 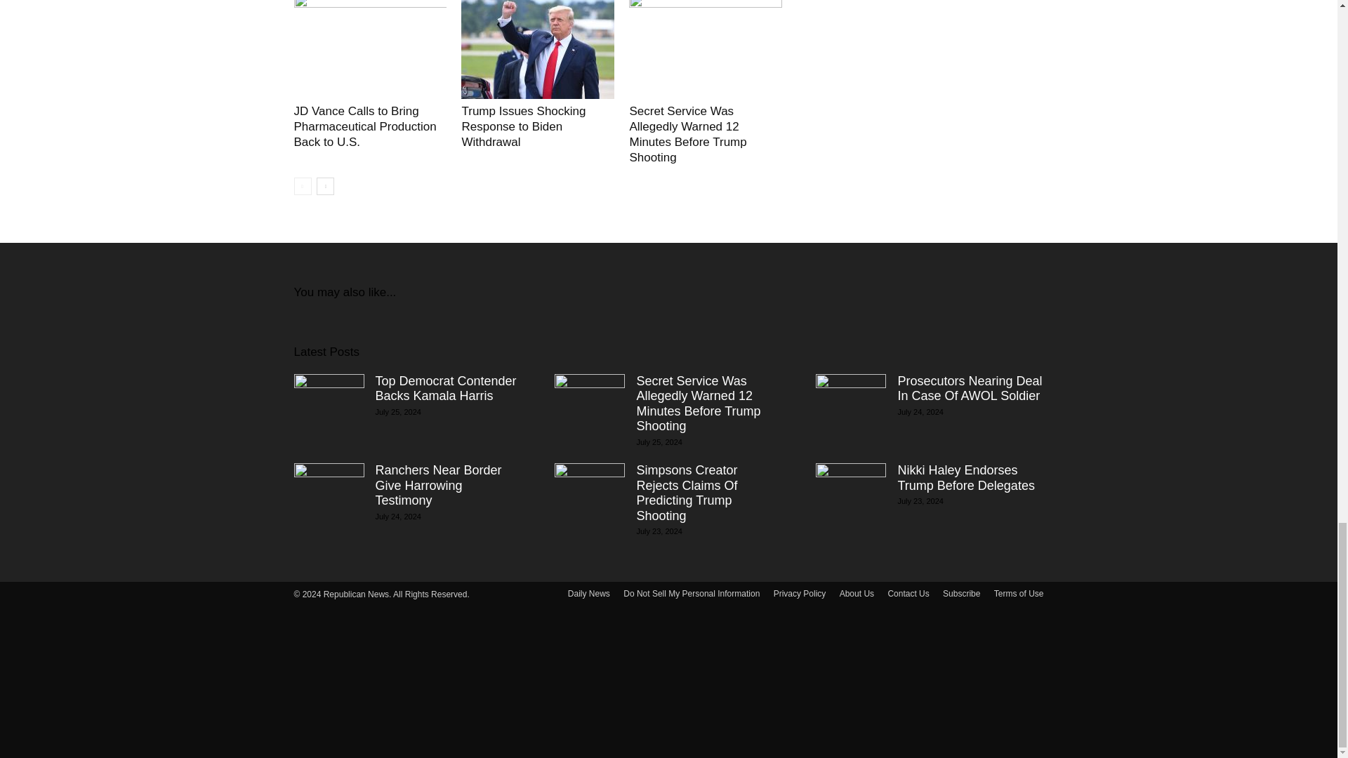 I want to click on Trump Issues Shocking Response to Biden Withdrawal, so click(x=538, y=49).